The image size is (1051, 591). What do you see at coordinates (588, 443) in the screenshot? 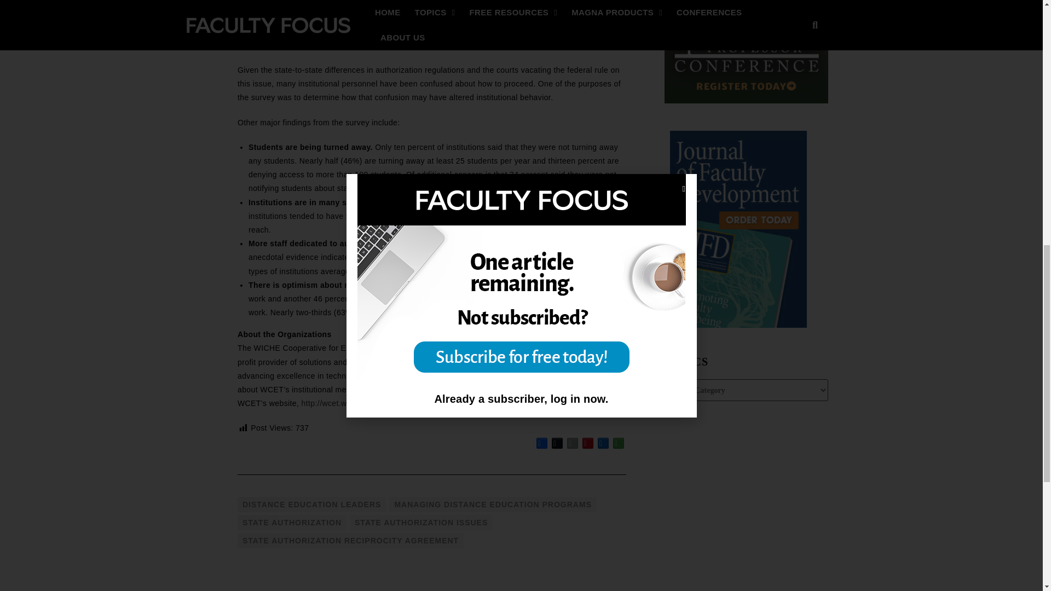
I see `Pinterest` at bounding box center [588, 443].